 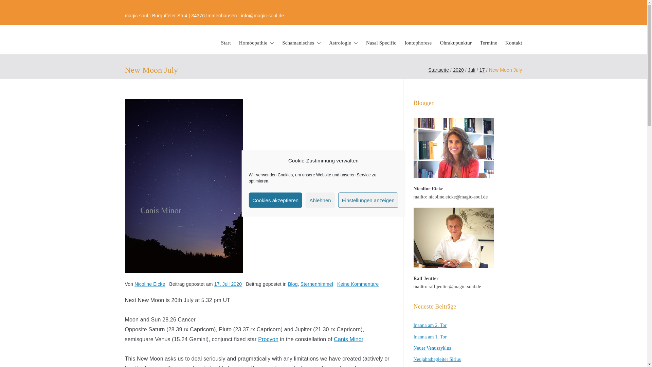 What do you see at coordinates (344, 43) in the screenshot?
I see `Astrologie` at bounding box center [344, 43].